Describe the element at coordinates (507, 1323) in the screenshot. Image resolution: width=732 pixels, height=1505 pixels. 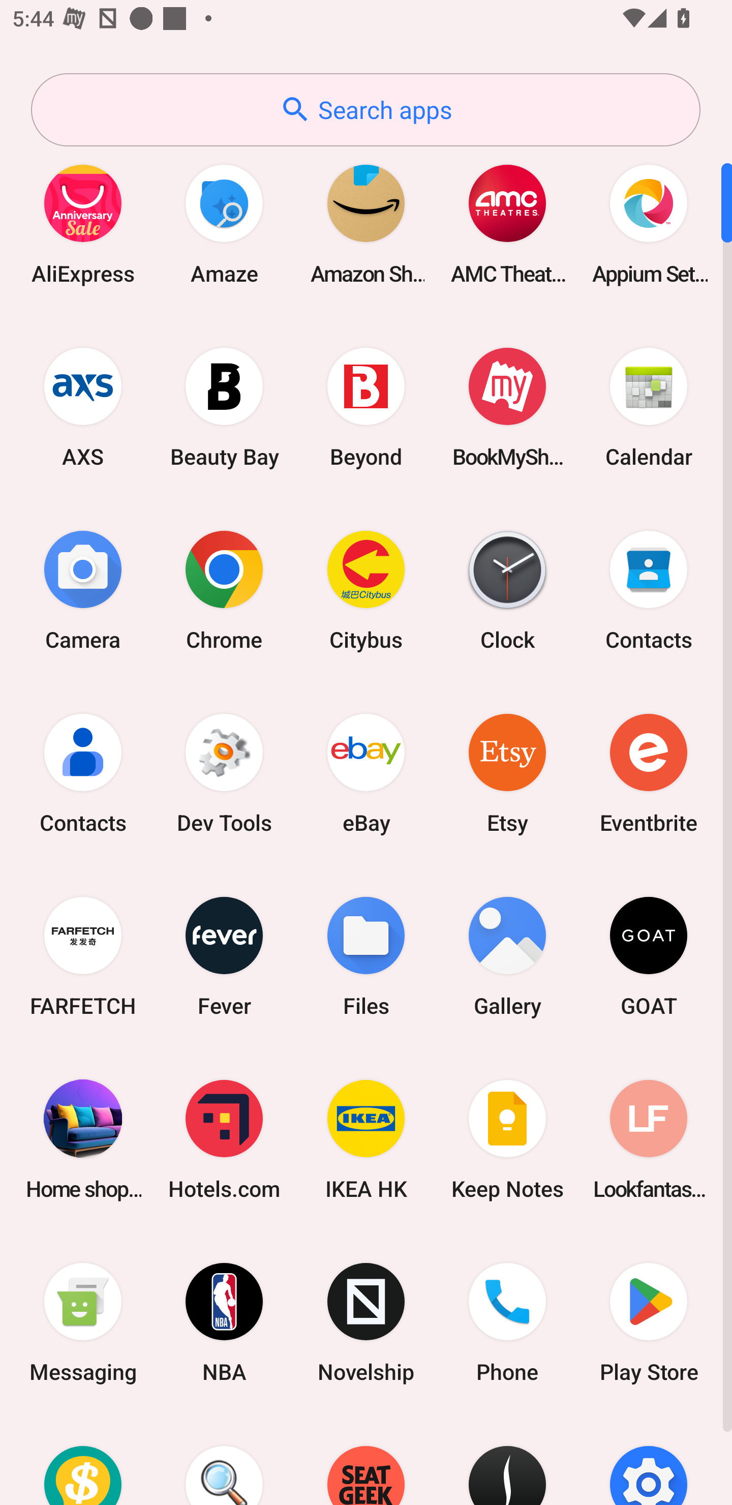
I see `Phone` at that location.